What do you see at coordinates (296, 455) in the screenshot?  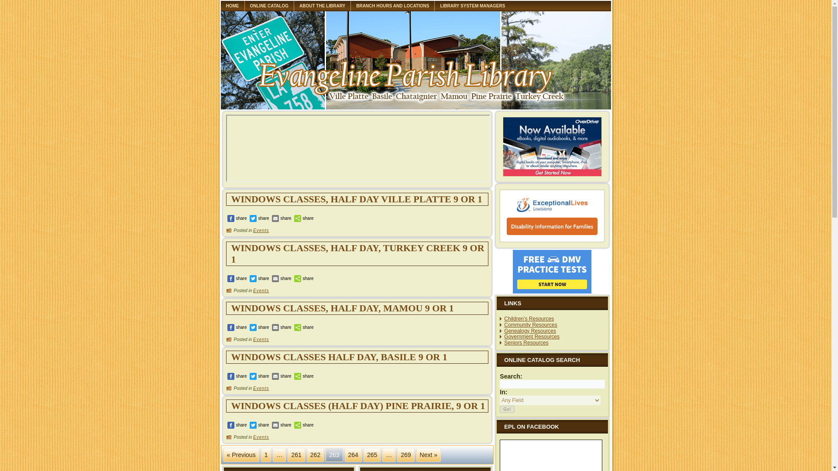 I see `261` at bounding box center [296, 455].